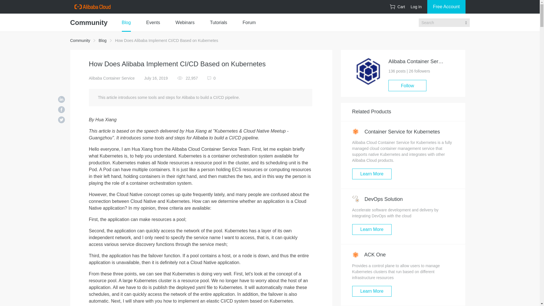  I want to click on Tutorials, so click(219, 23).